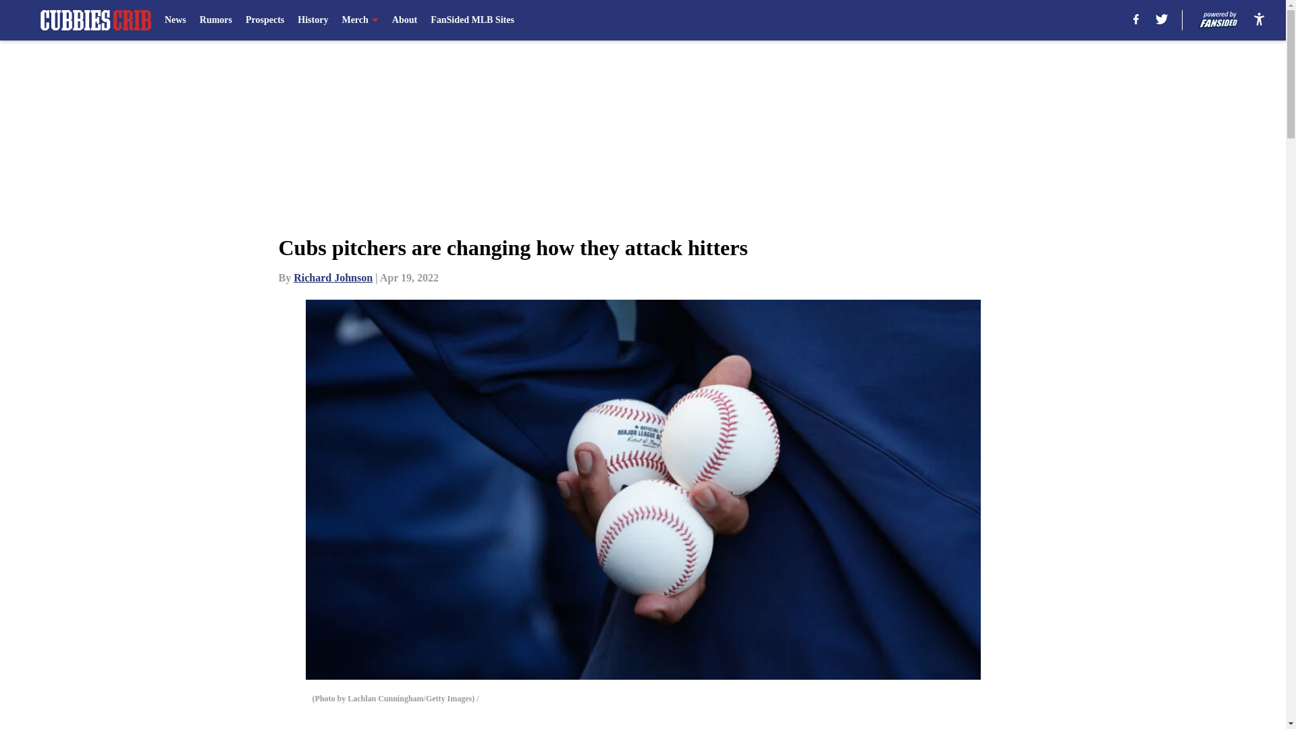 This screenshot has height=729, width=1296. I want to click on Rumors, so click(215, 20).